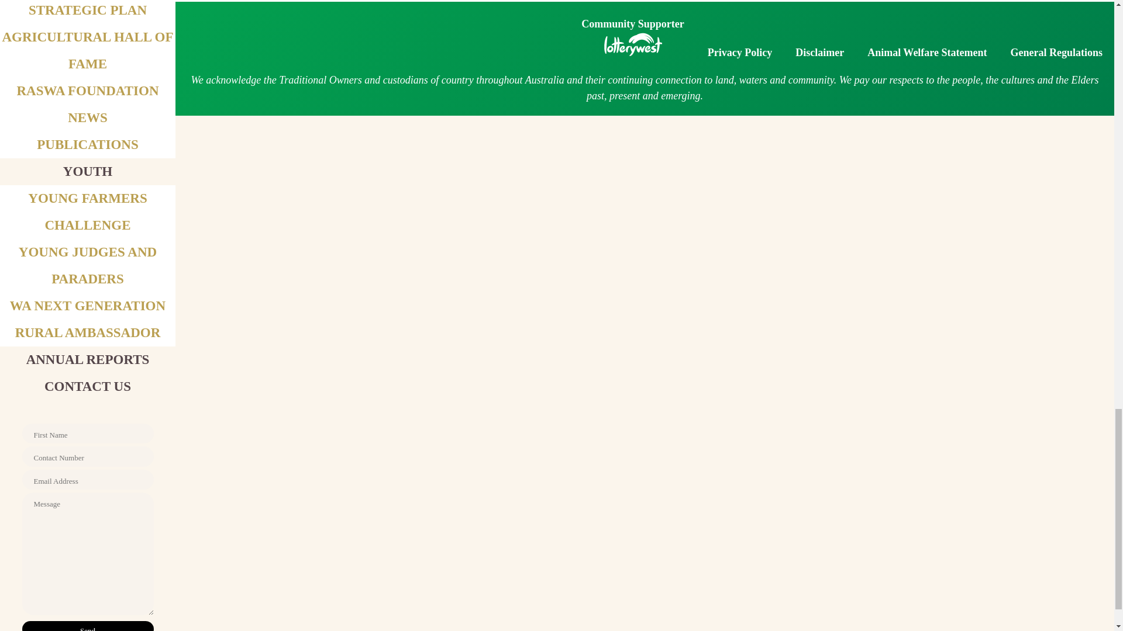 The image size is (1123, 631). Describe the element at coordinates (88, 11) in the screenshot. I see `STRATEGIC PLAN` at that location.